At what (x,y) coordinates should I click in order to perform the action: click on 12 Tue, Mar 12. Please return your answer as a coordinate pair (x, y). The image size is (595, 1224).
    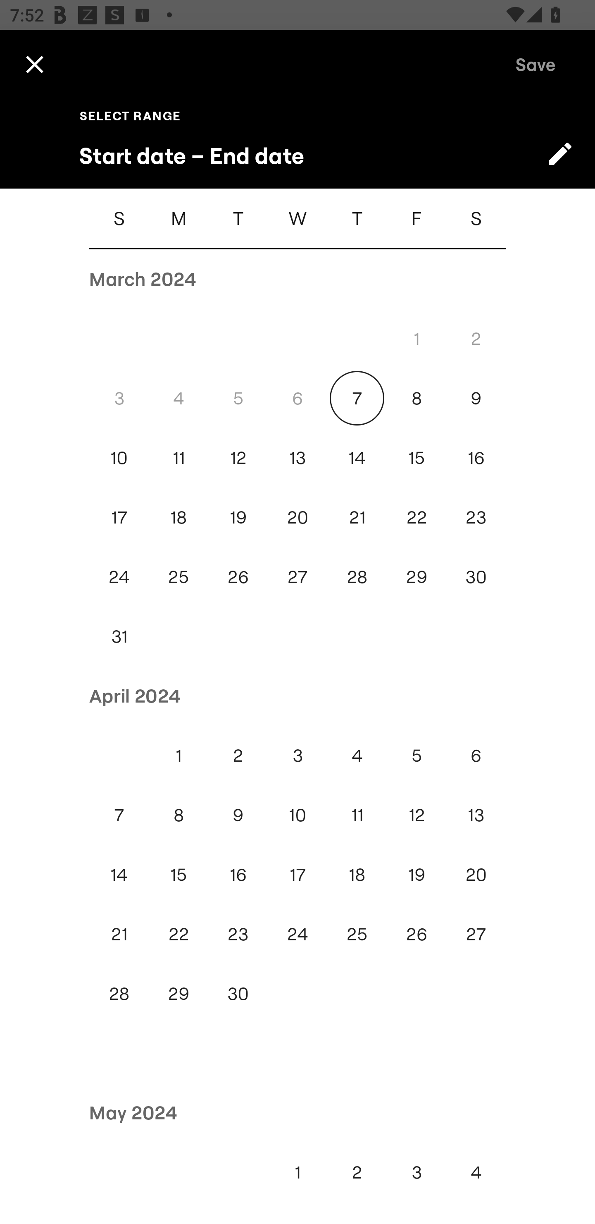
    Looking at the image, I should click on (238, 458).